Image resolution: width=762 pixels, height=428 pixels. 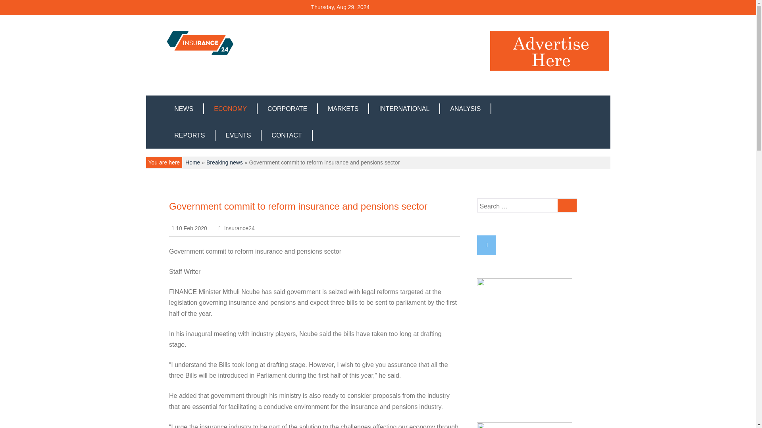 What do you see at coordinates (225, 162) in the screenshot?
I see `Breaking news` at bounding box center [225, 162].